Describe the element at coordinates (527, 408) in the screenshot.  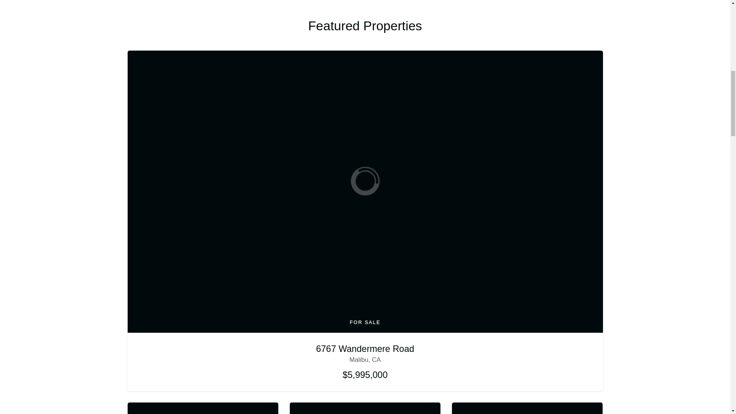
I see `5092 Latigo Canyon Road, Malibu, CA, 90265` at that location.